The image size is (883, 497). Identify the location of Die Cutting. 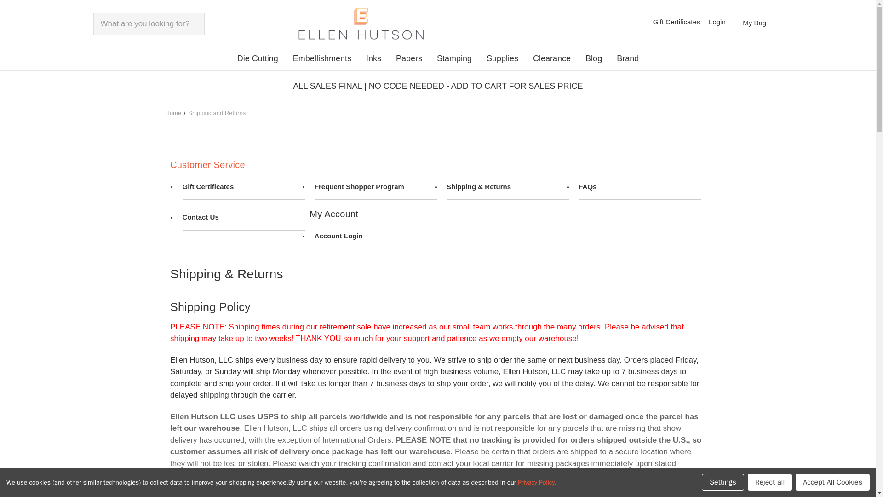
(258, 60).